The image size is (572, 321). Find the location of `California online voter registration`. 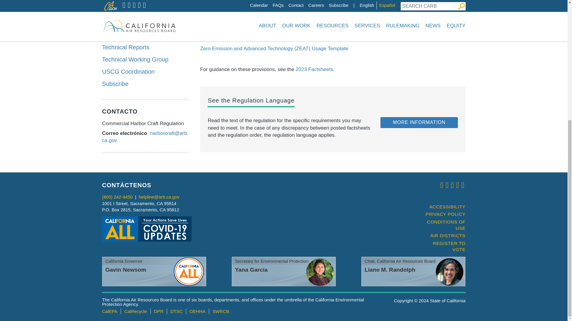

California online voter registration is located at coordinates (443, 246).